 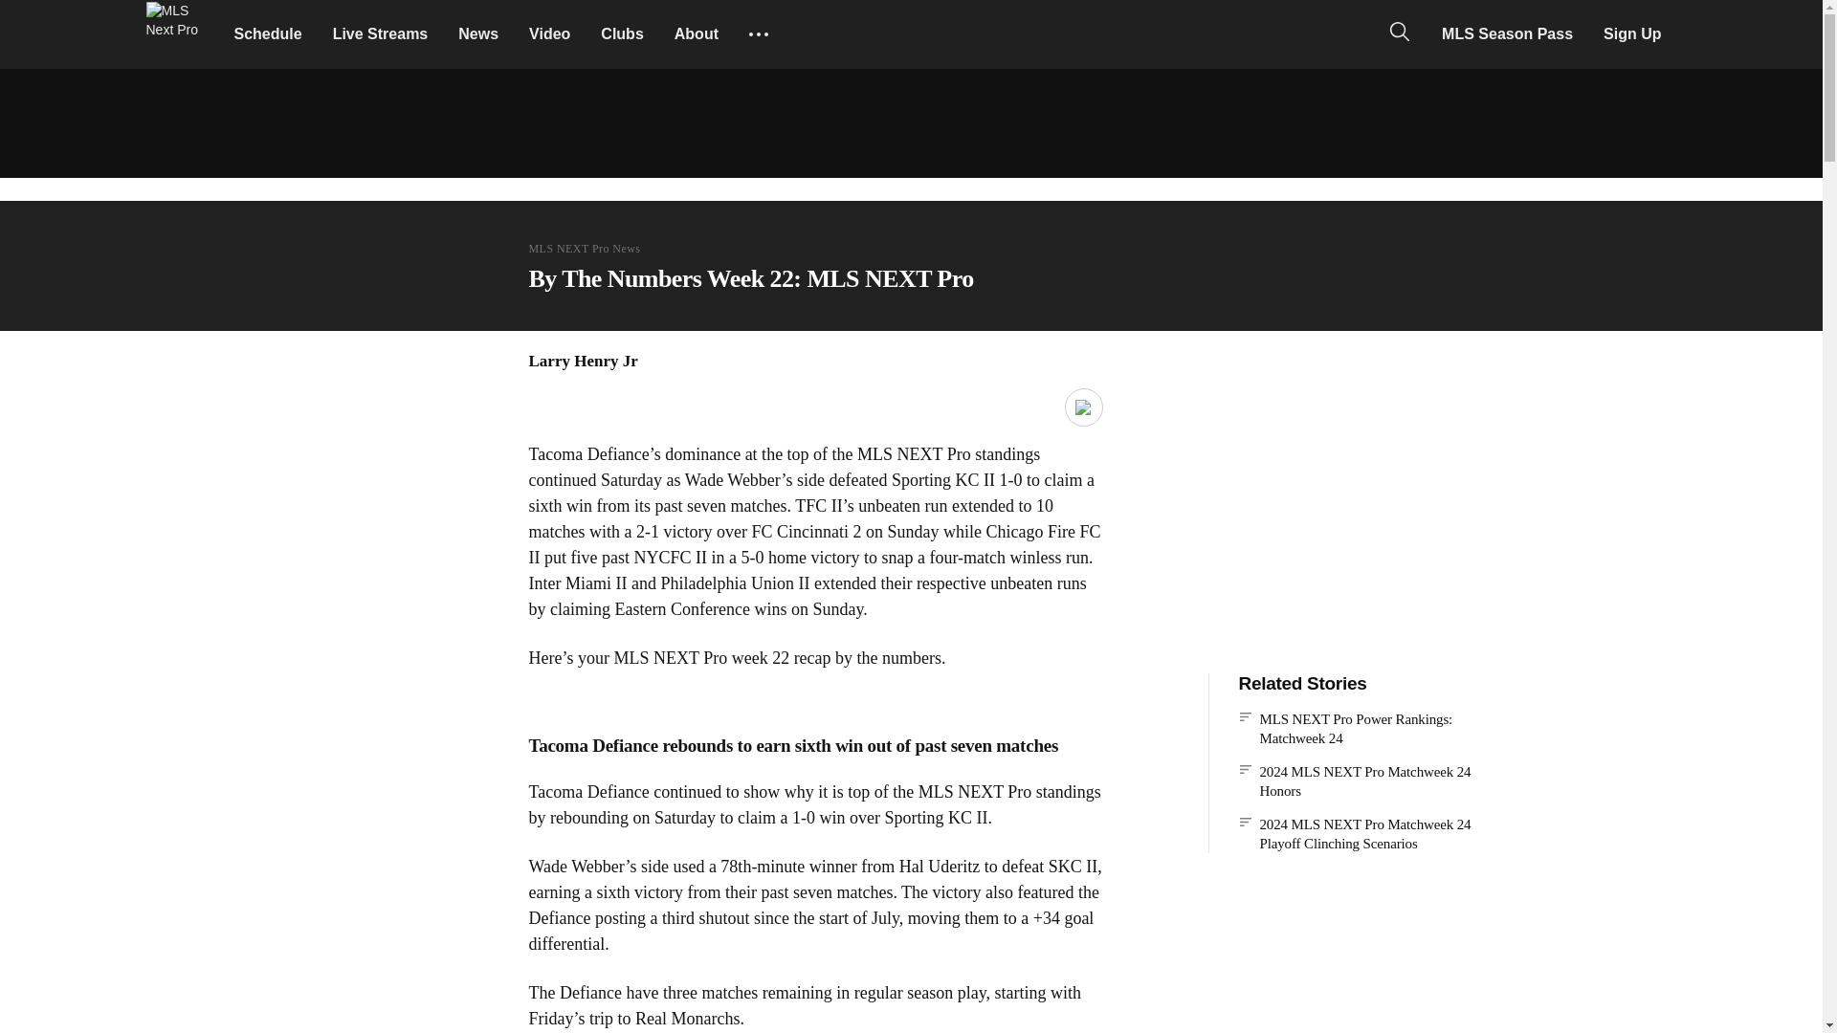 I want to click on Sign Up, so click(x=1632, y=33).